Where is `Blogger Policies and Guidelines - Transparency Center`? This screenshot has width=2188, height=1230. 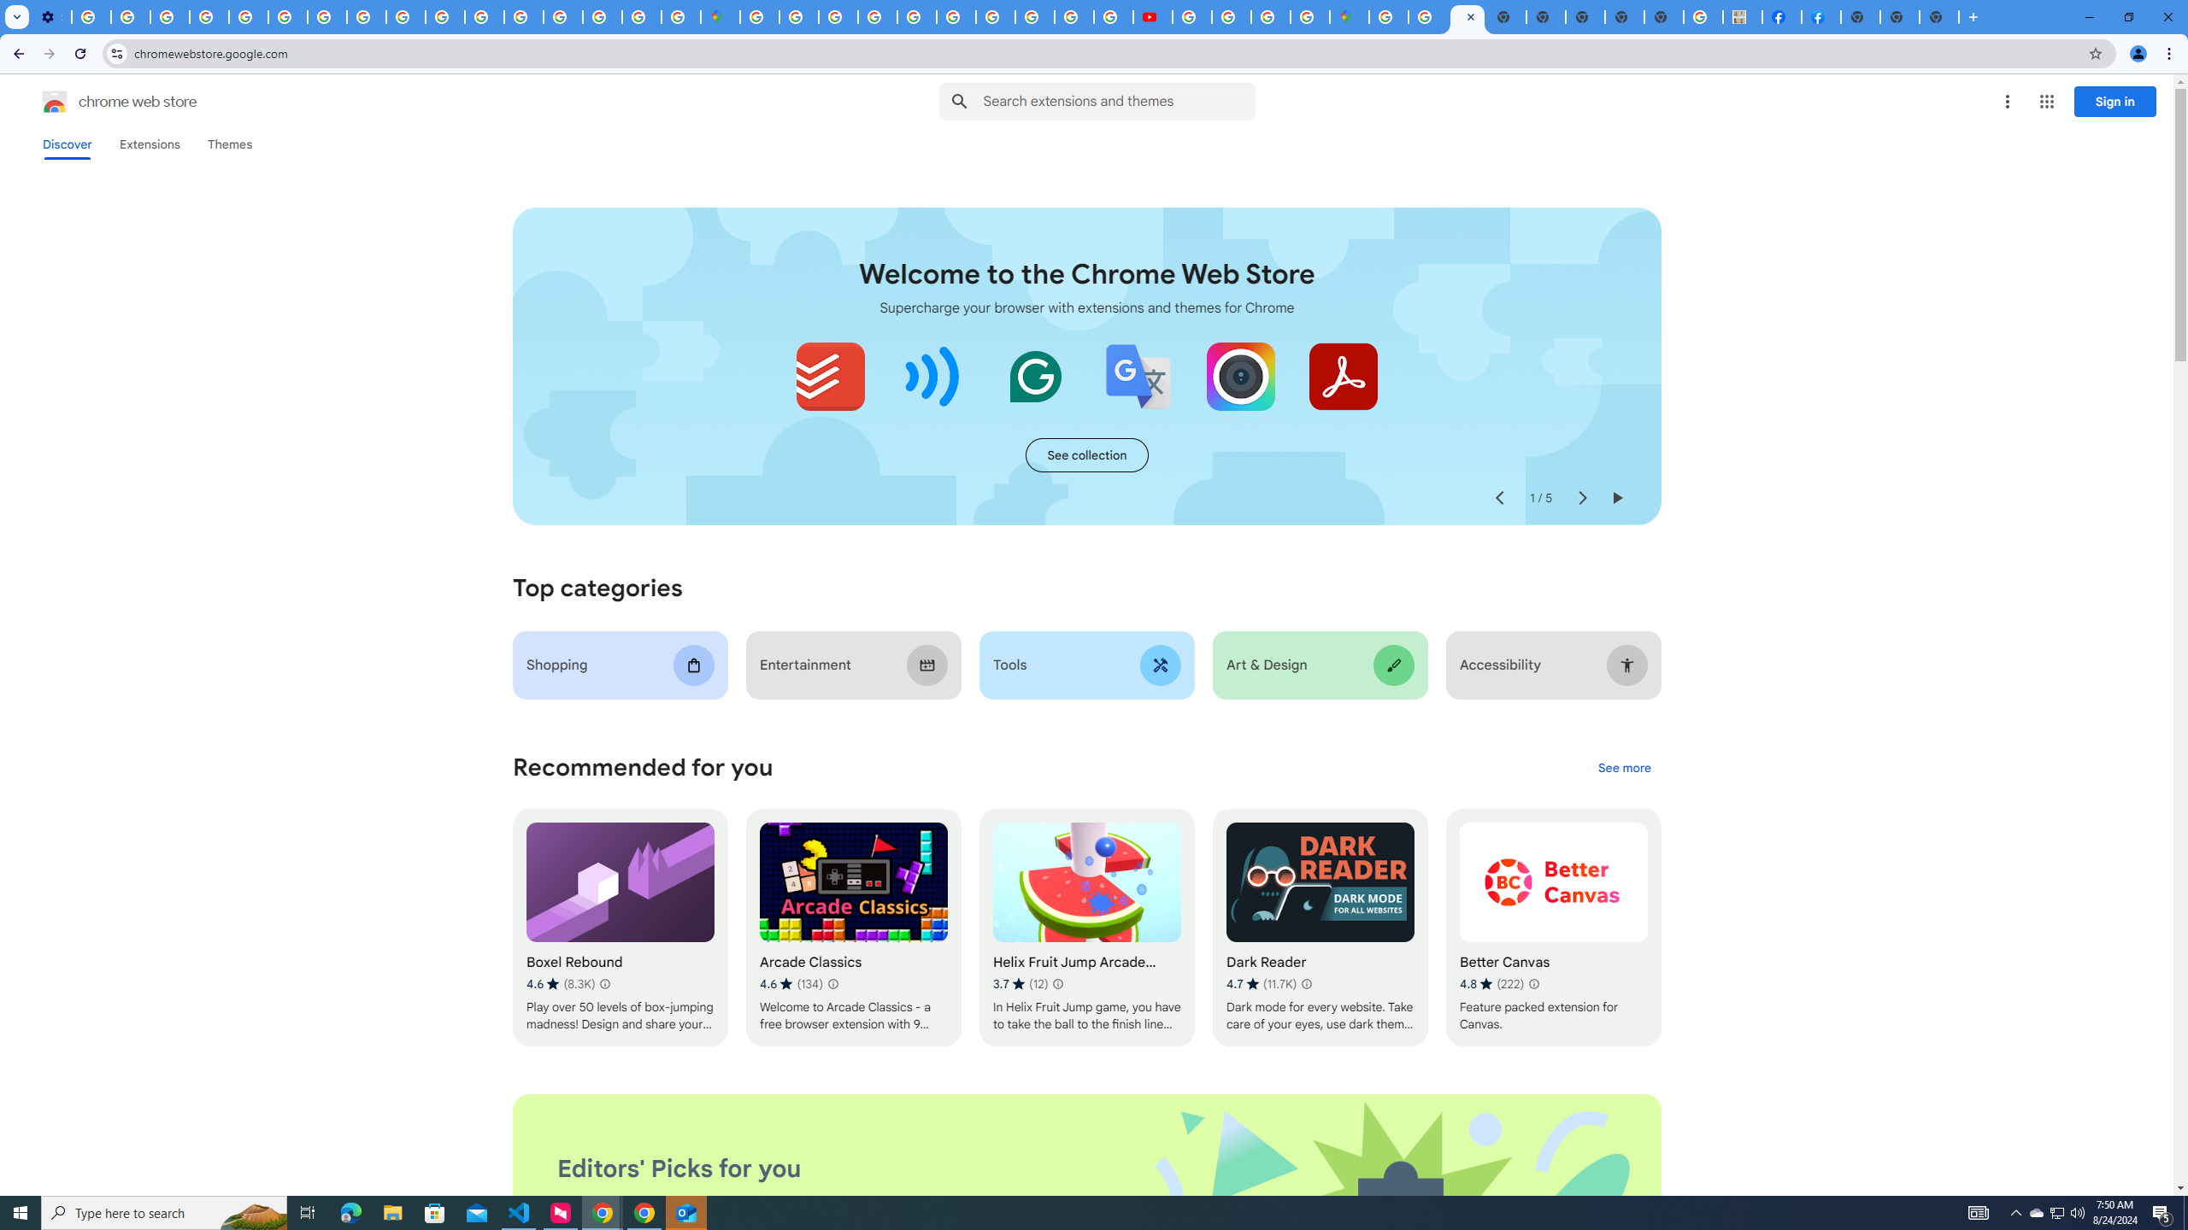
Blogger Policies and Guidelines - Transparency Center is located at coordinates (997, 17).